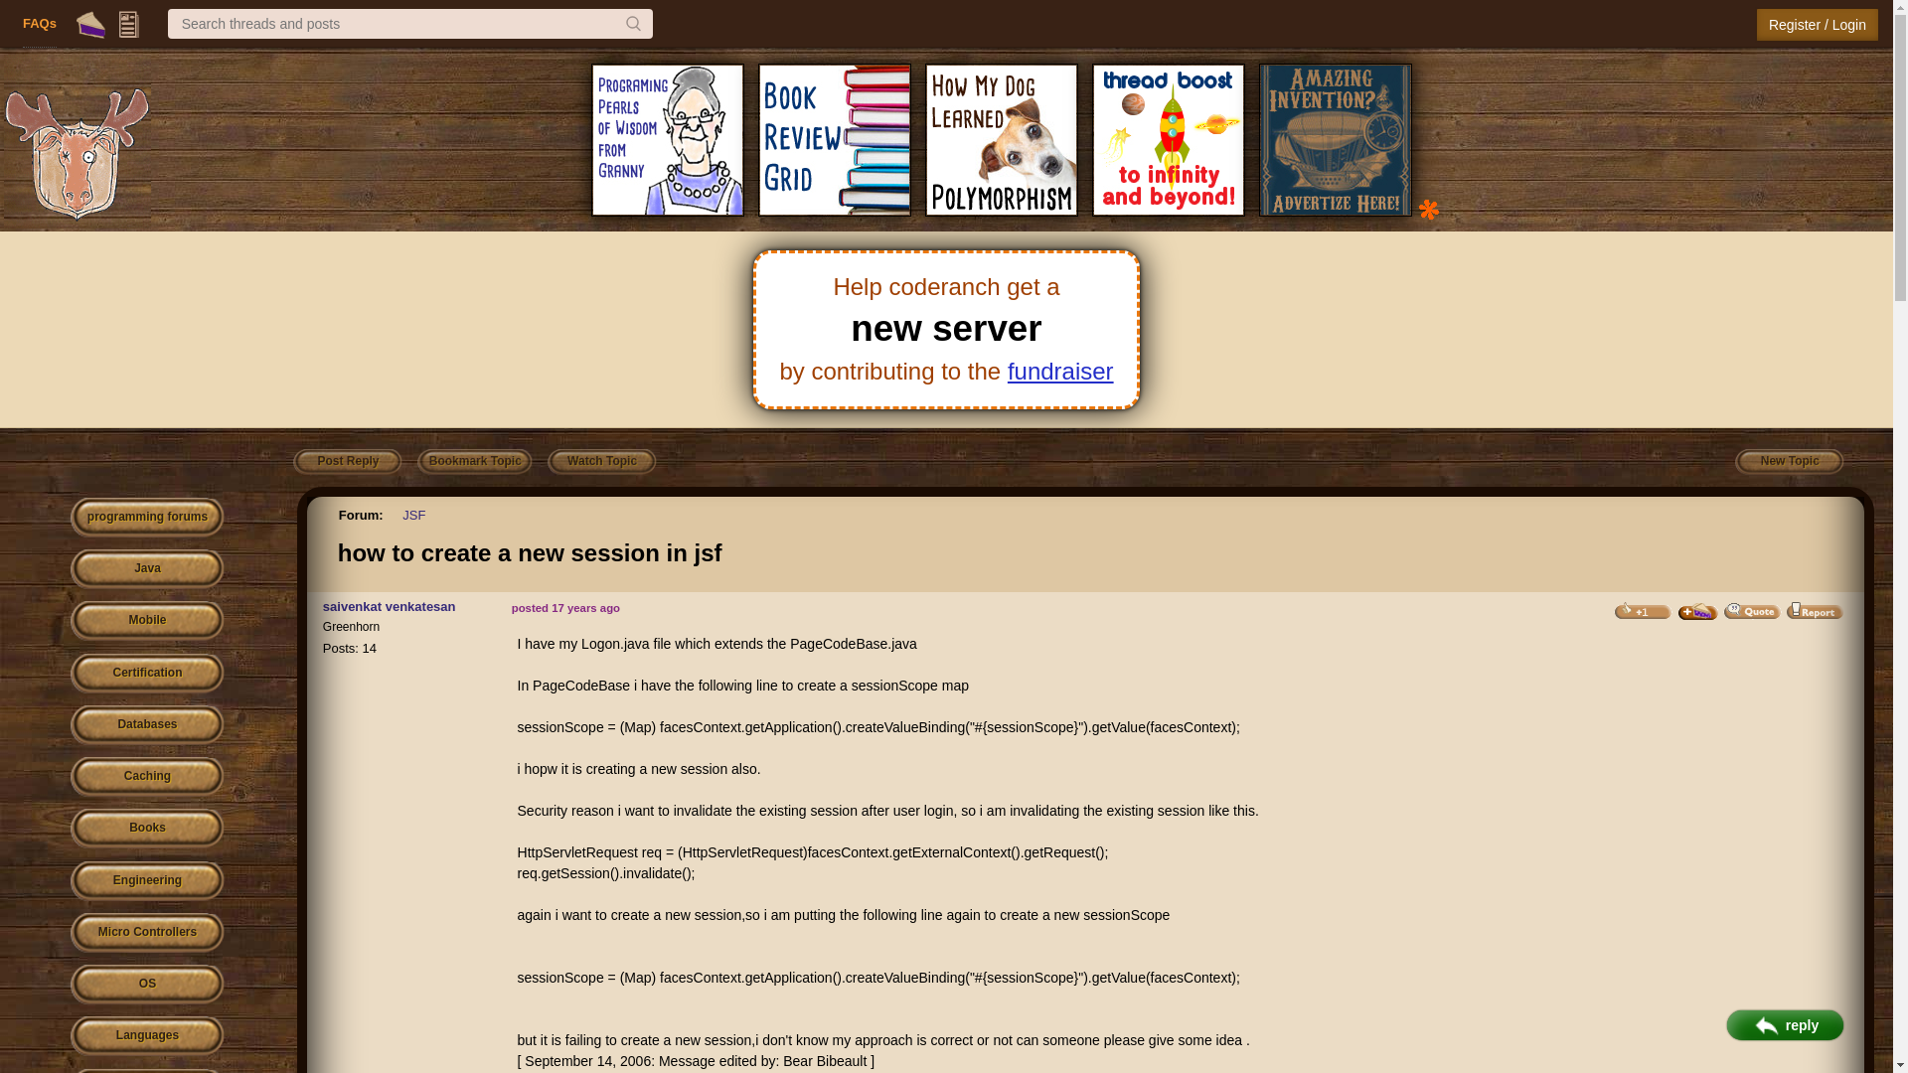 The height and width of the screenshot is (1073, 1908). What do you see at coordinates (147, 569) in the screenshot?
I see `Java` at bounding box center [147, 569].